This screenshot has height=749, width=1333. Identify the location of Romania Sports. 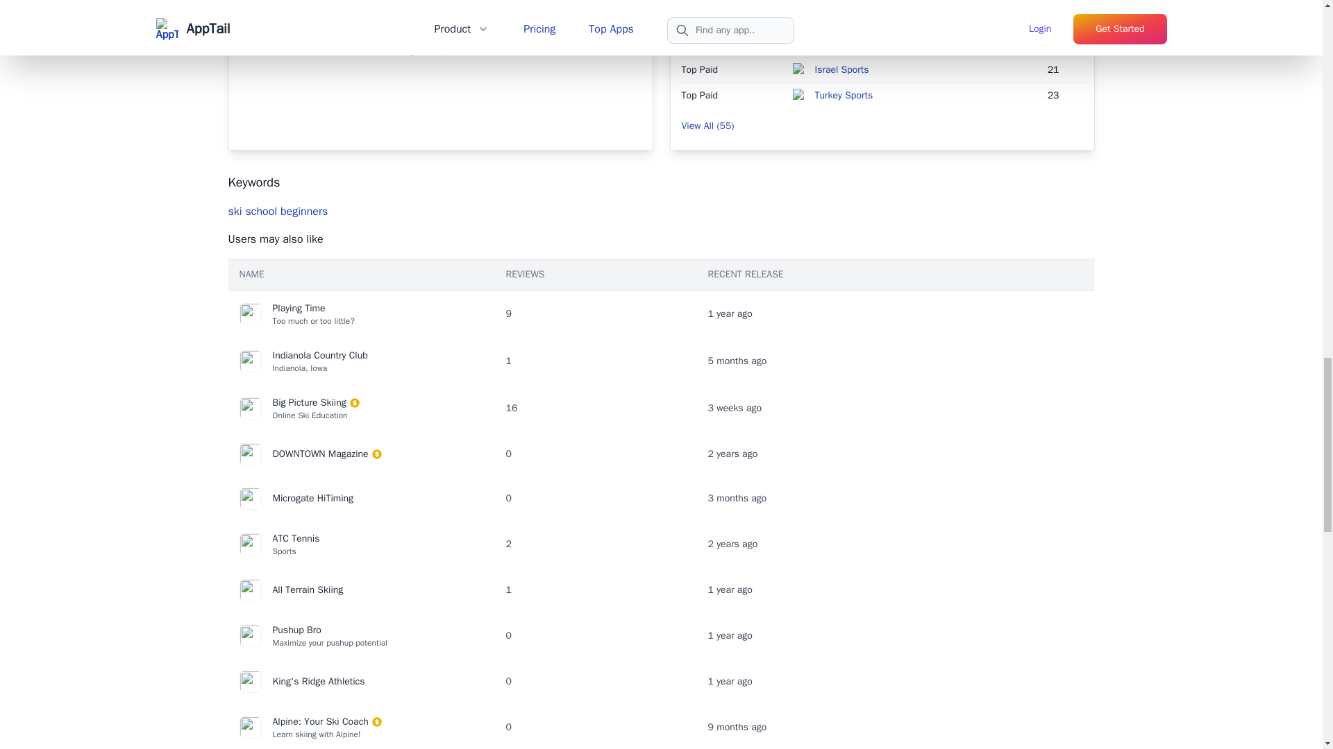
(278, 211).